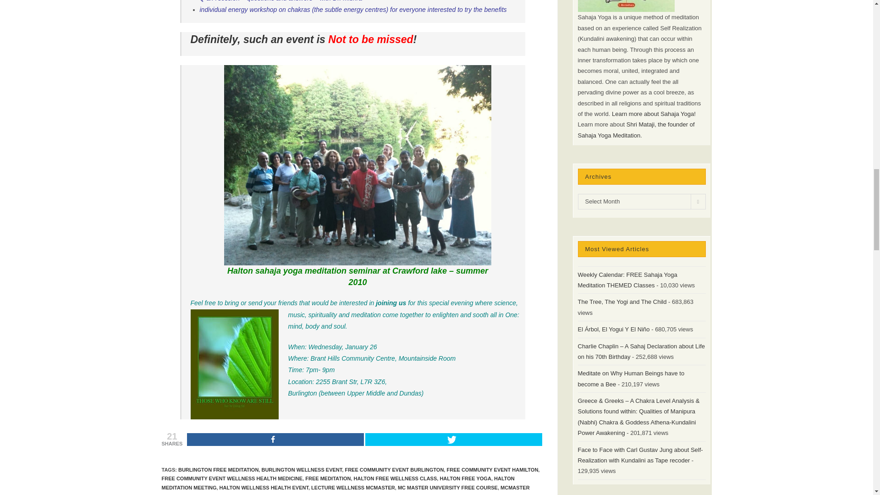 Image resolution: width=880 pixels, height=495 pixels. What do you see at coordinates (621, 302) in the screenshot?
I see `The Tree, The Yogi and The Child` at bounding box center [621, 302].